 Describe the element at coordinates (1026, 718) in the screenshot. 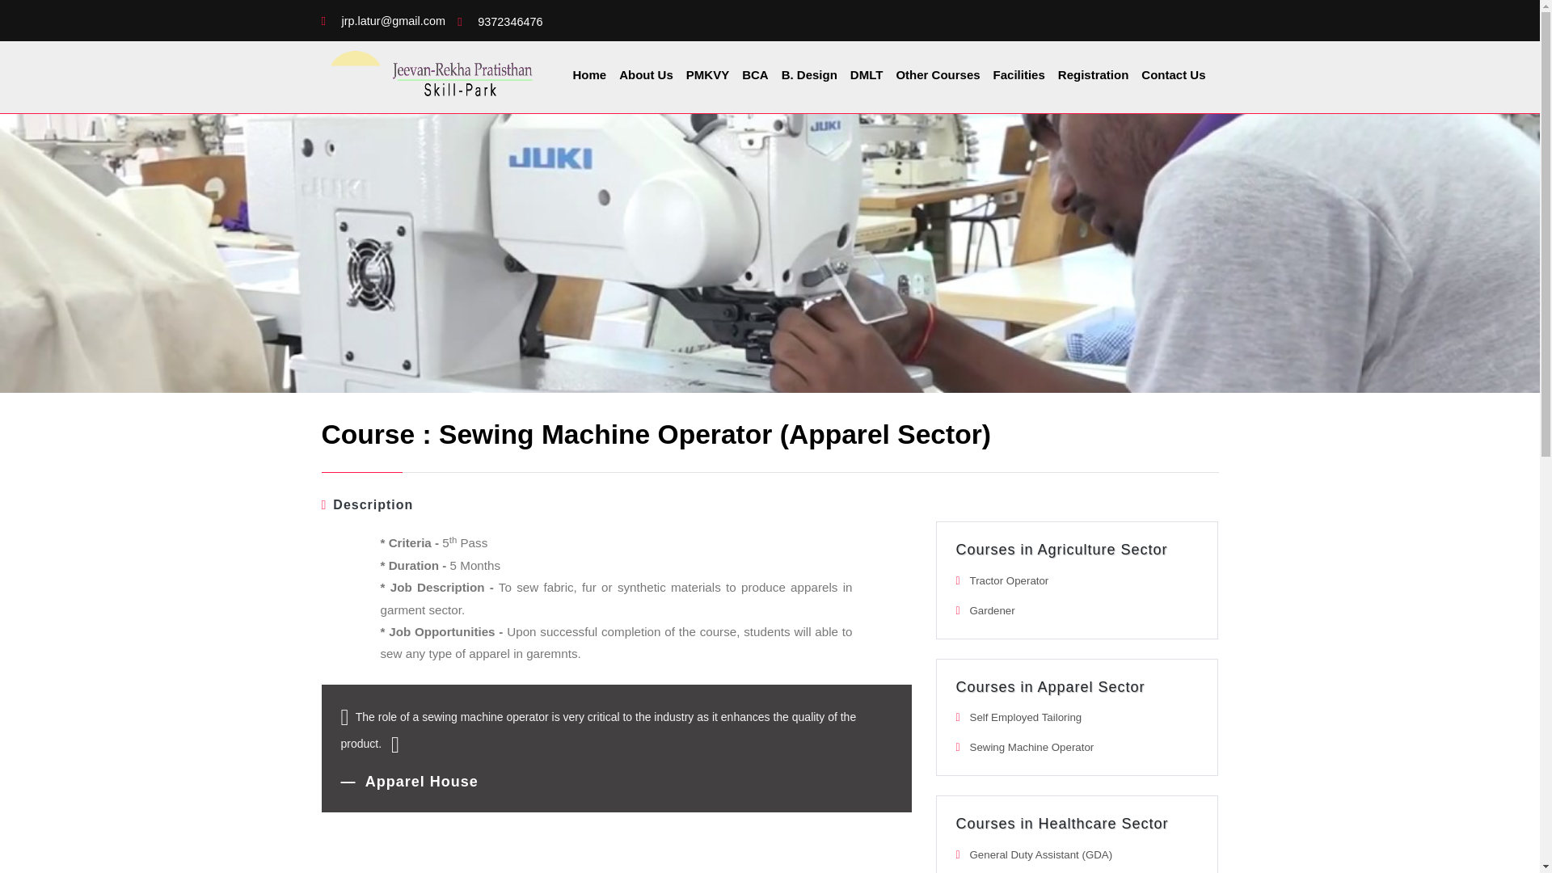

I see `Self Employed Tailoring` at that location.